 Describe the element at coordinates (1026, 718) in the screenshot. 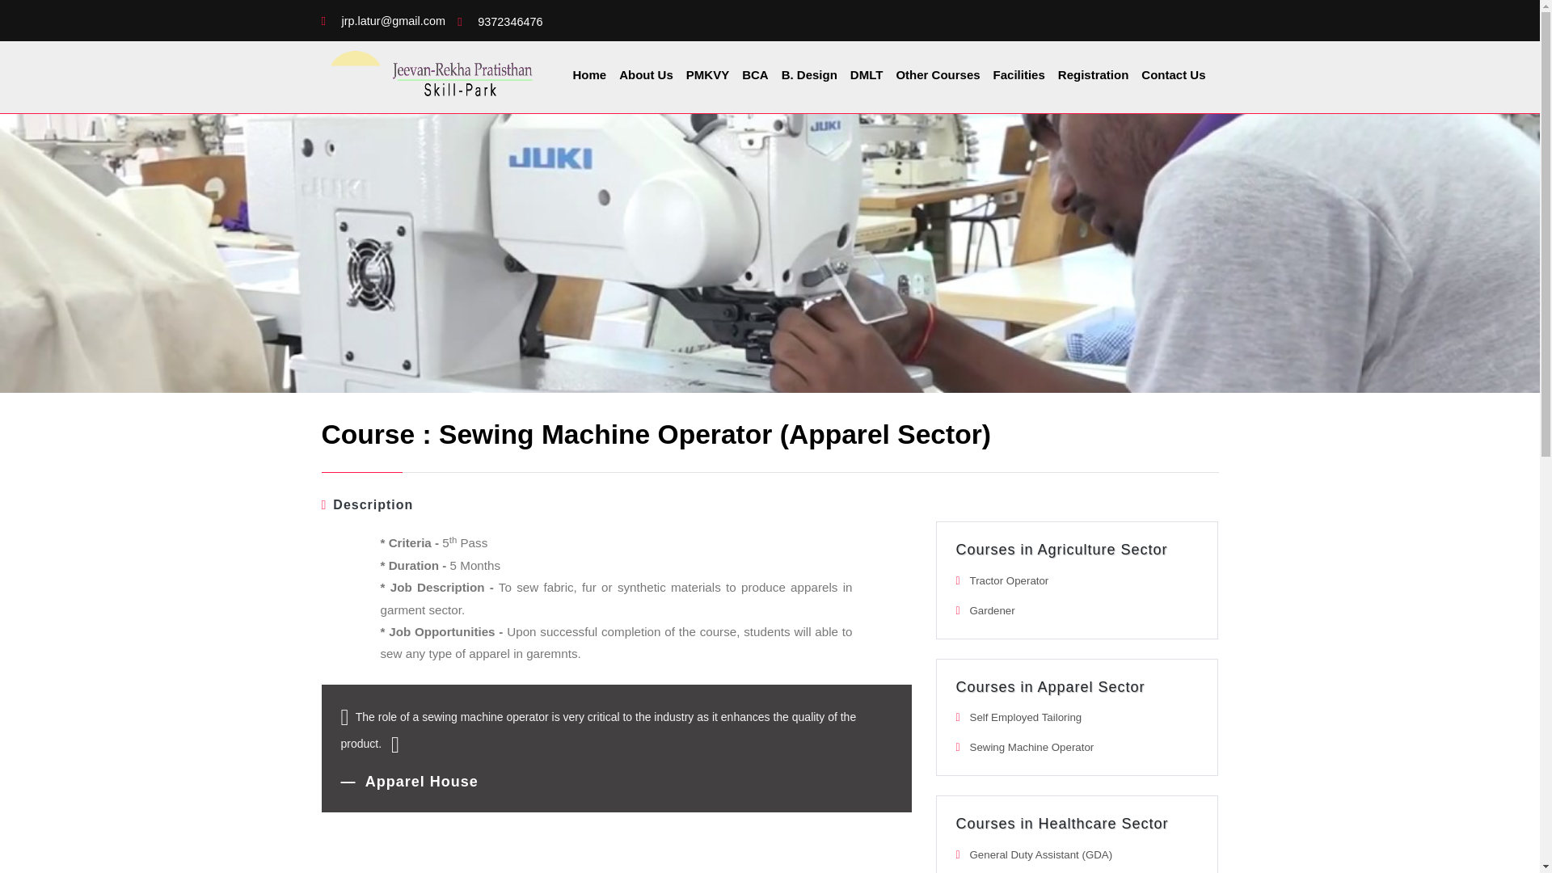

I see `Self Employed Tailoring` at that location.